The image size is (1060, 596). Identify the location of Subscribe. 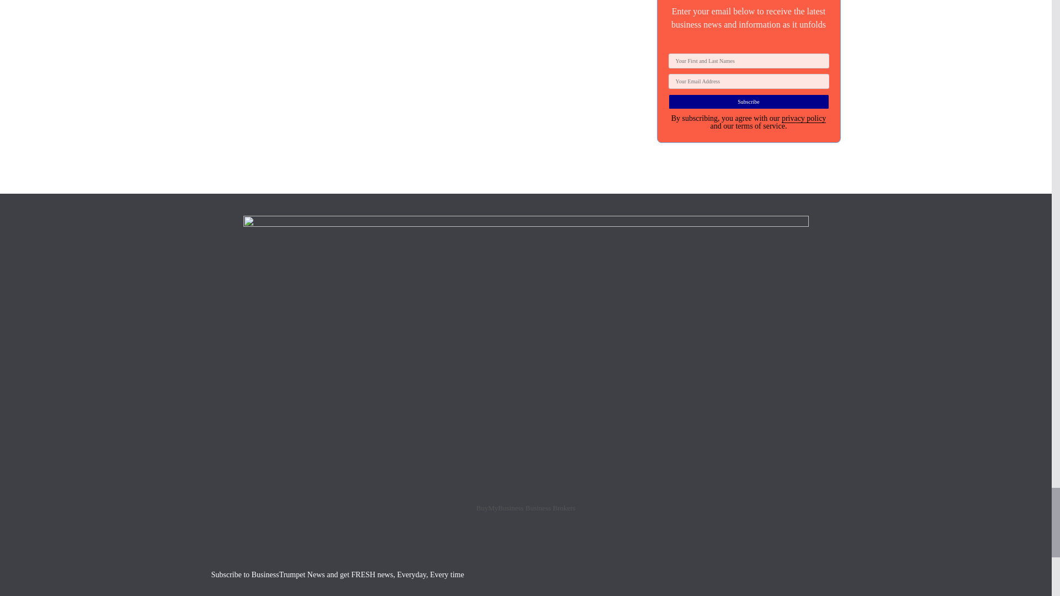
(748, 102).